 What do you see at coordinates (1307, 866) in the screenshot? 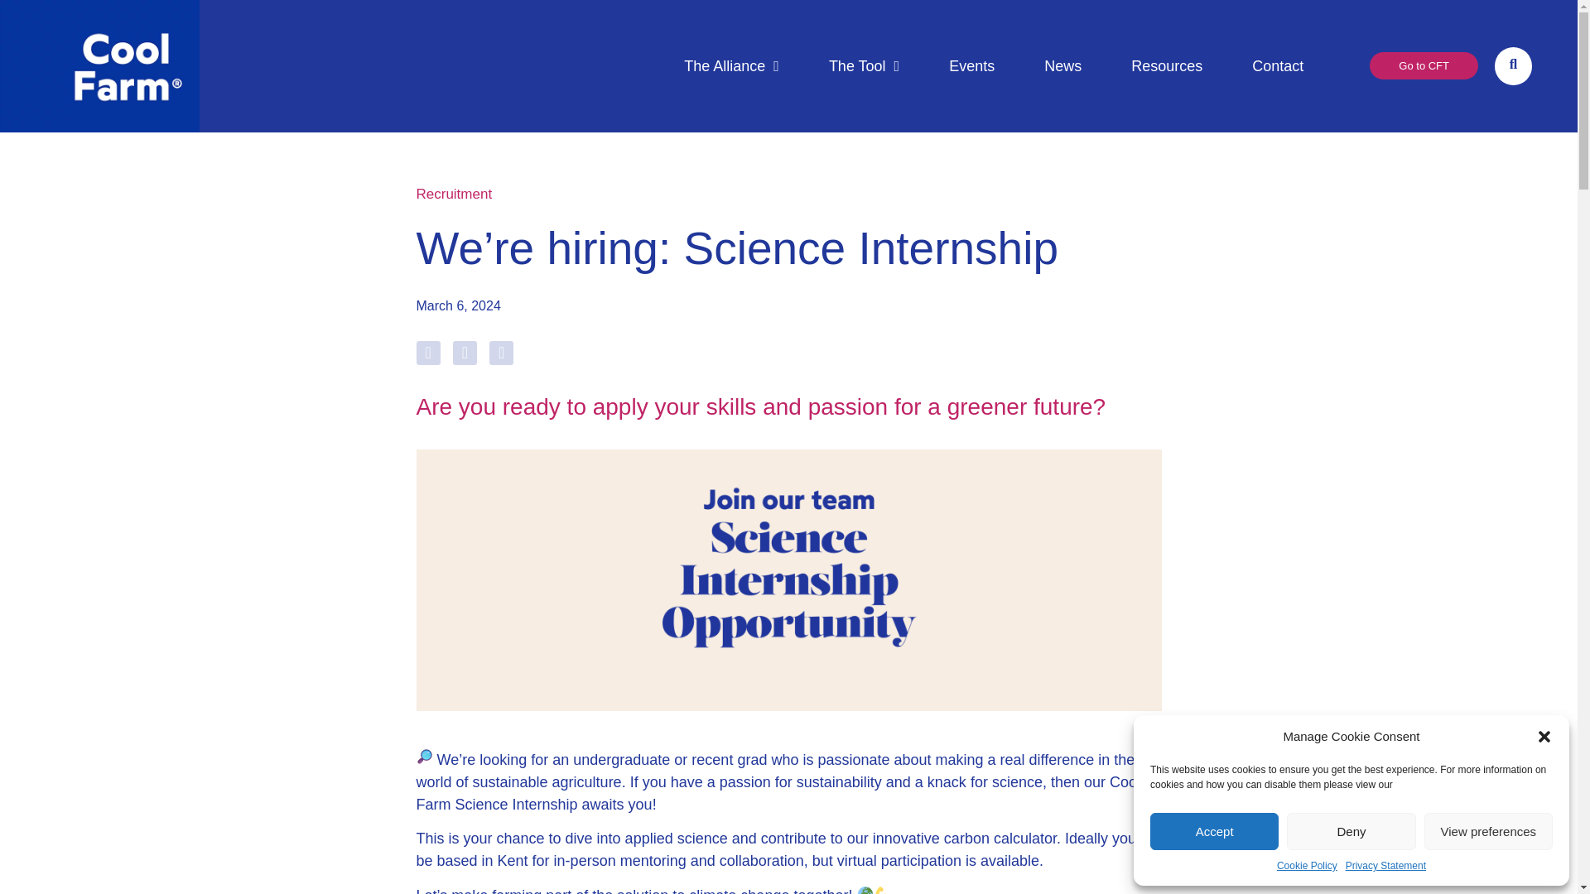
I see `Cookie Policy` at bounding box center [1307, 866].